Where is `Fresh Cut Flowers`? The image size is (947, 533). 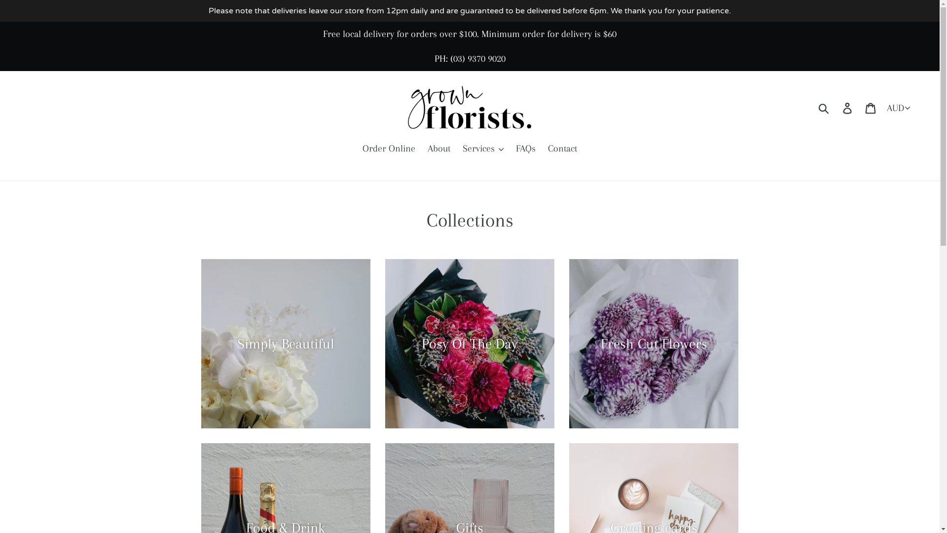 Fresh Cut Flowers is located at coordinates (654, 343).